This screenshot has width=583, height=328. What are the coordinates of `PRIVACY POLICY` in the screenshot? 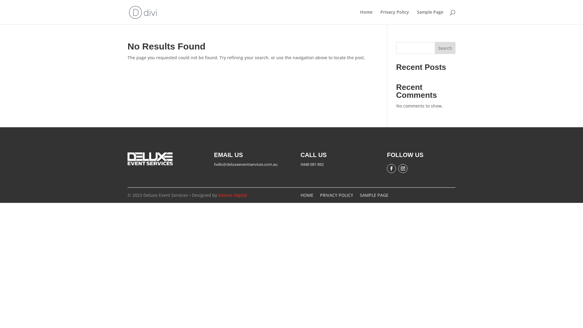 It's located at (336, 196).